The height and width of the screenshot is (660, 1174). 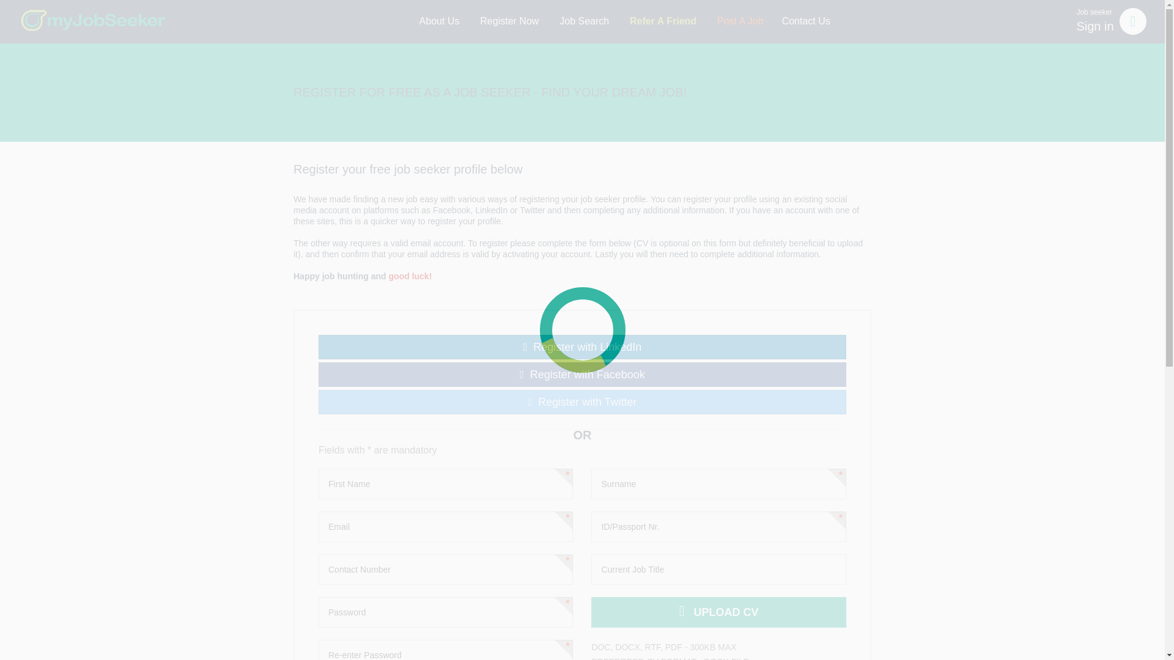 I want to click on Post A Job, so click(x=509, y=21).